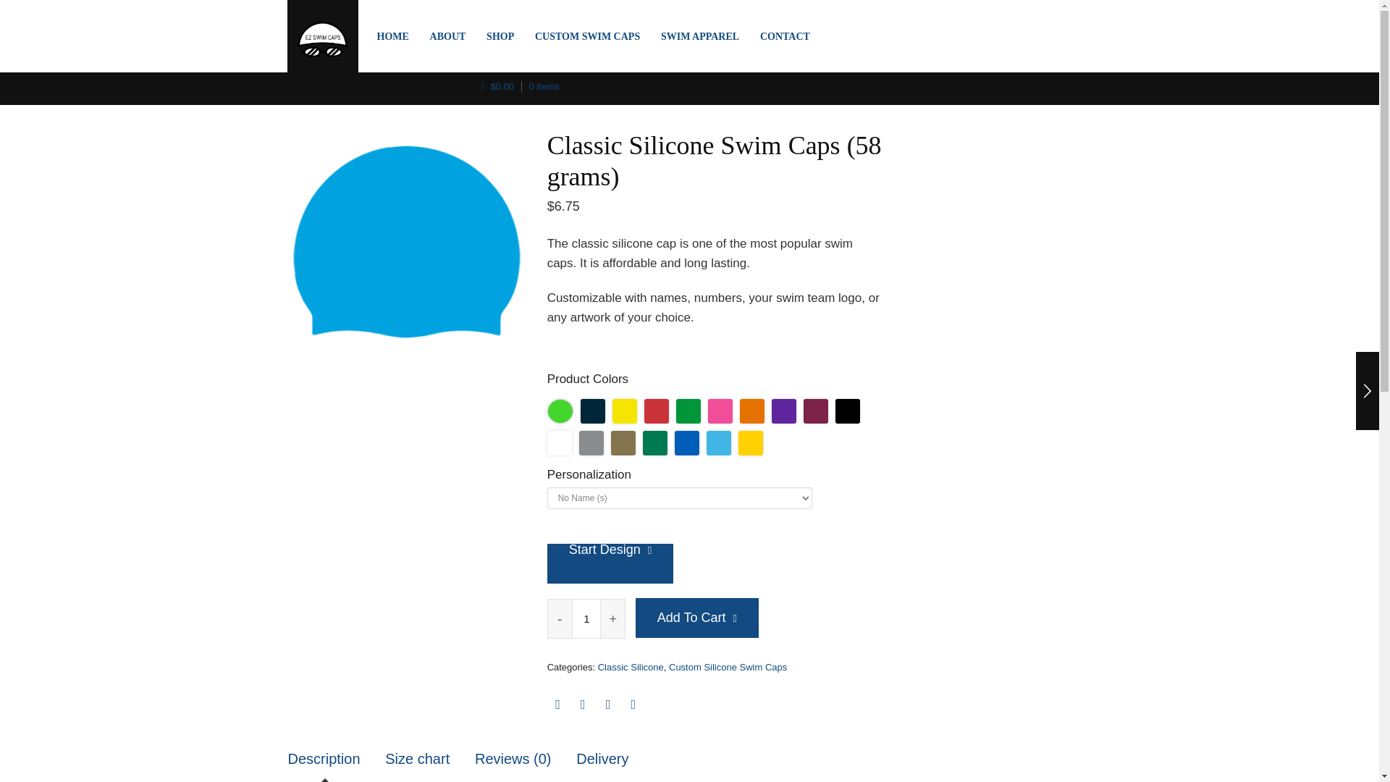  What do you see at coordinates (586, 618) in the screenshot?
I see `1` at bounding box center [586, 618].